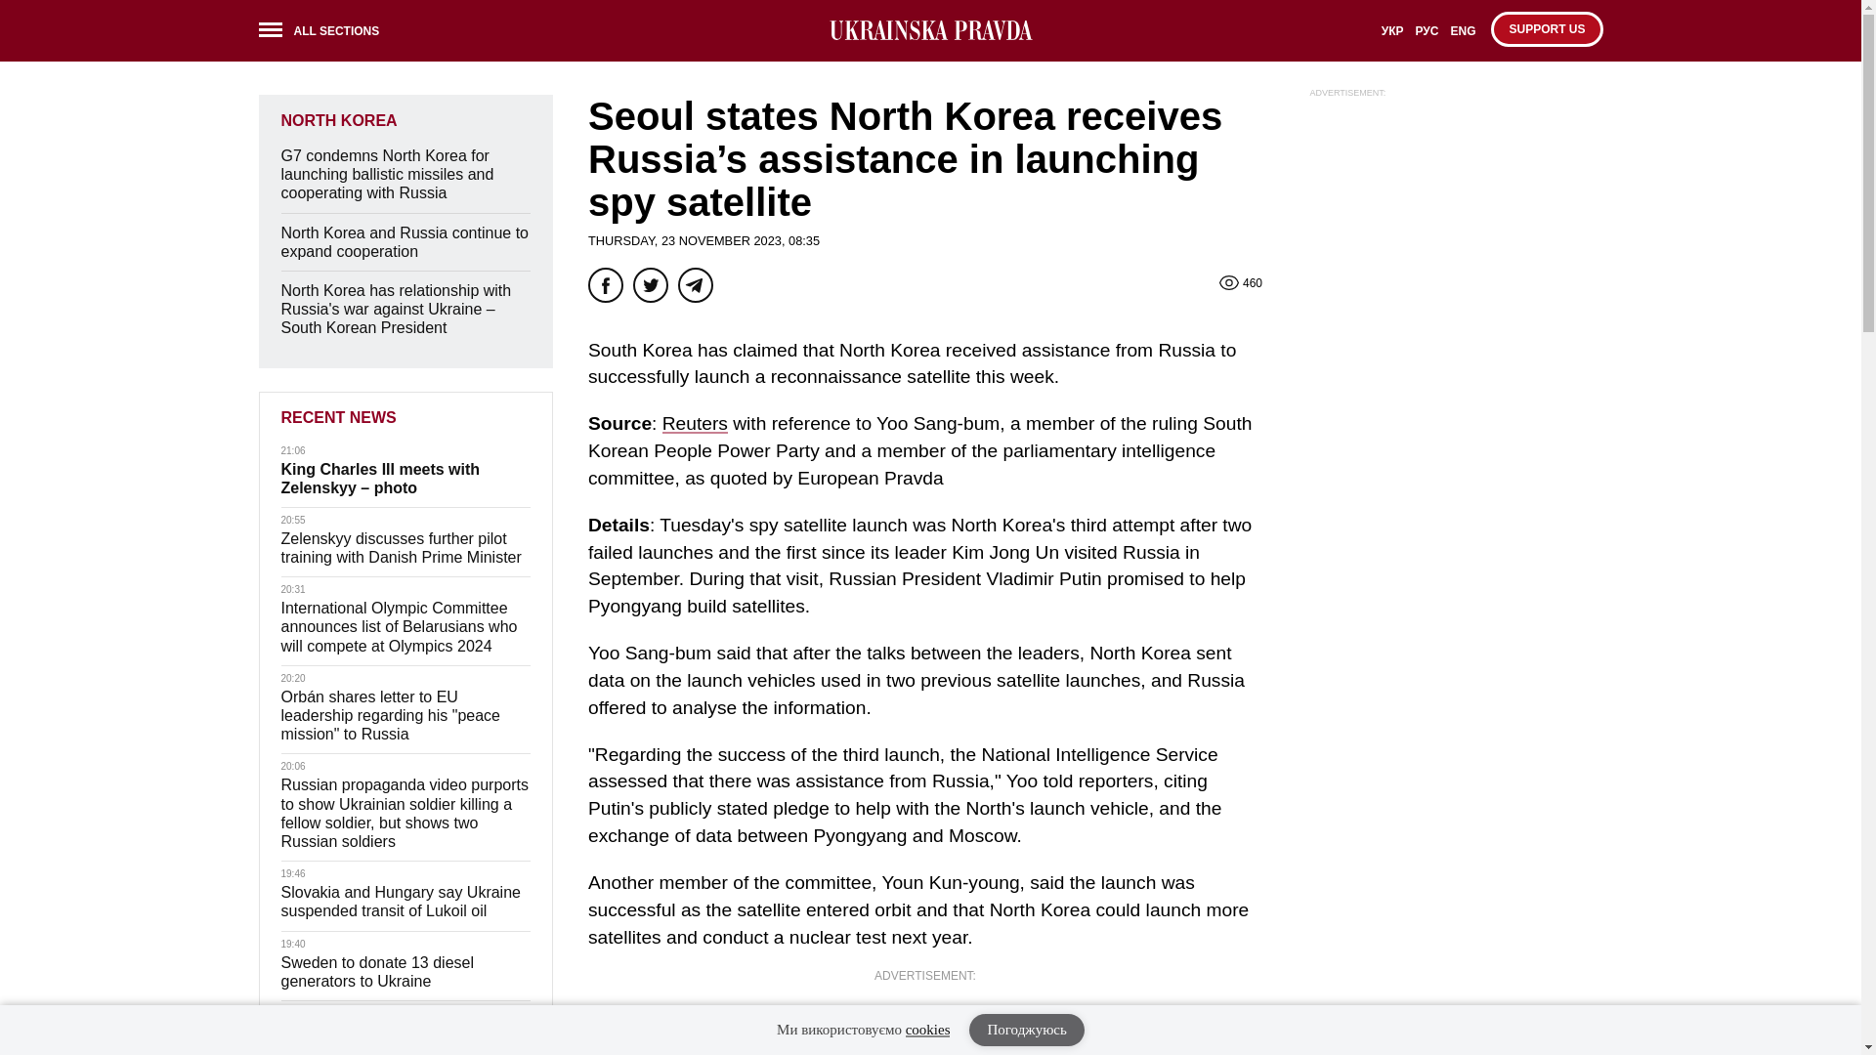  What do you see at coordinates (930, 31) in the screenshot?
I see `Ukrainska pravda` at bounding box center [930, 31].